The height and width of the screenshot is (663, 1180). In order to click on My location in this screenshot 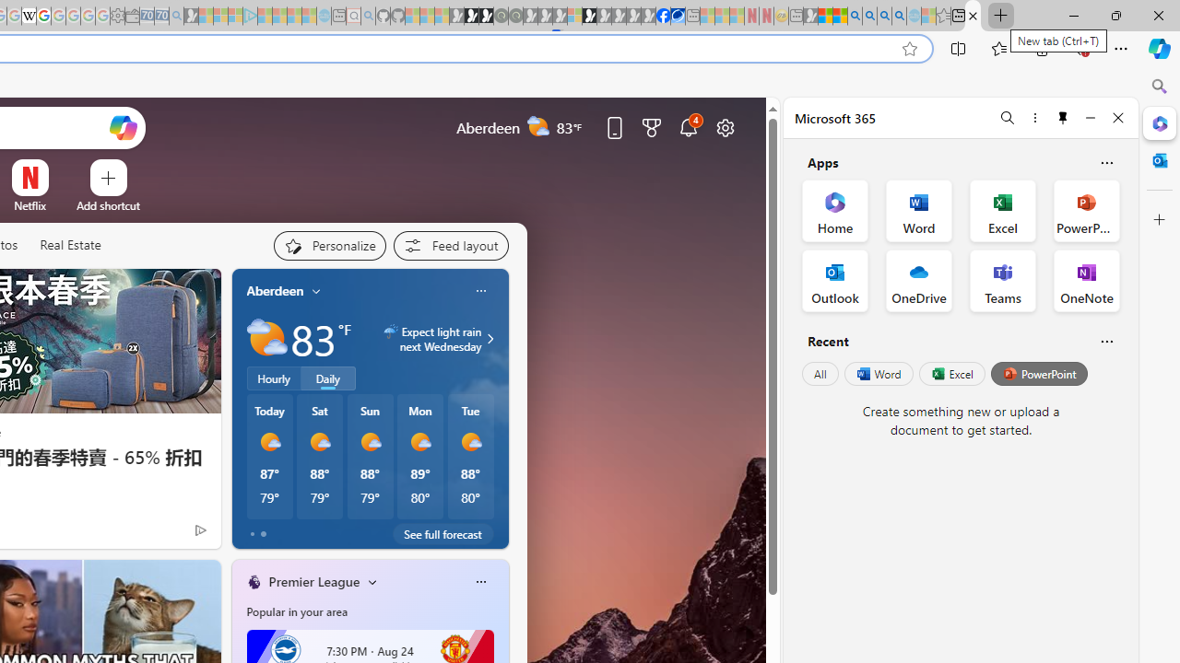, I will do `click(316, 291)`.